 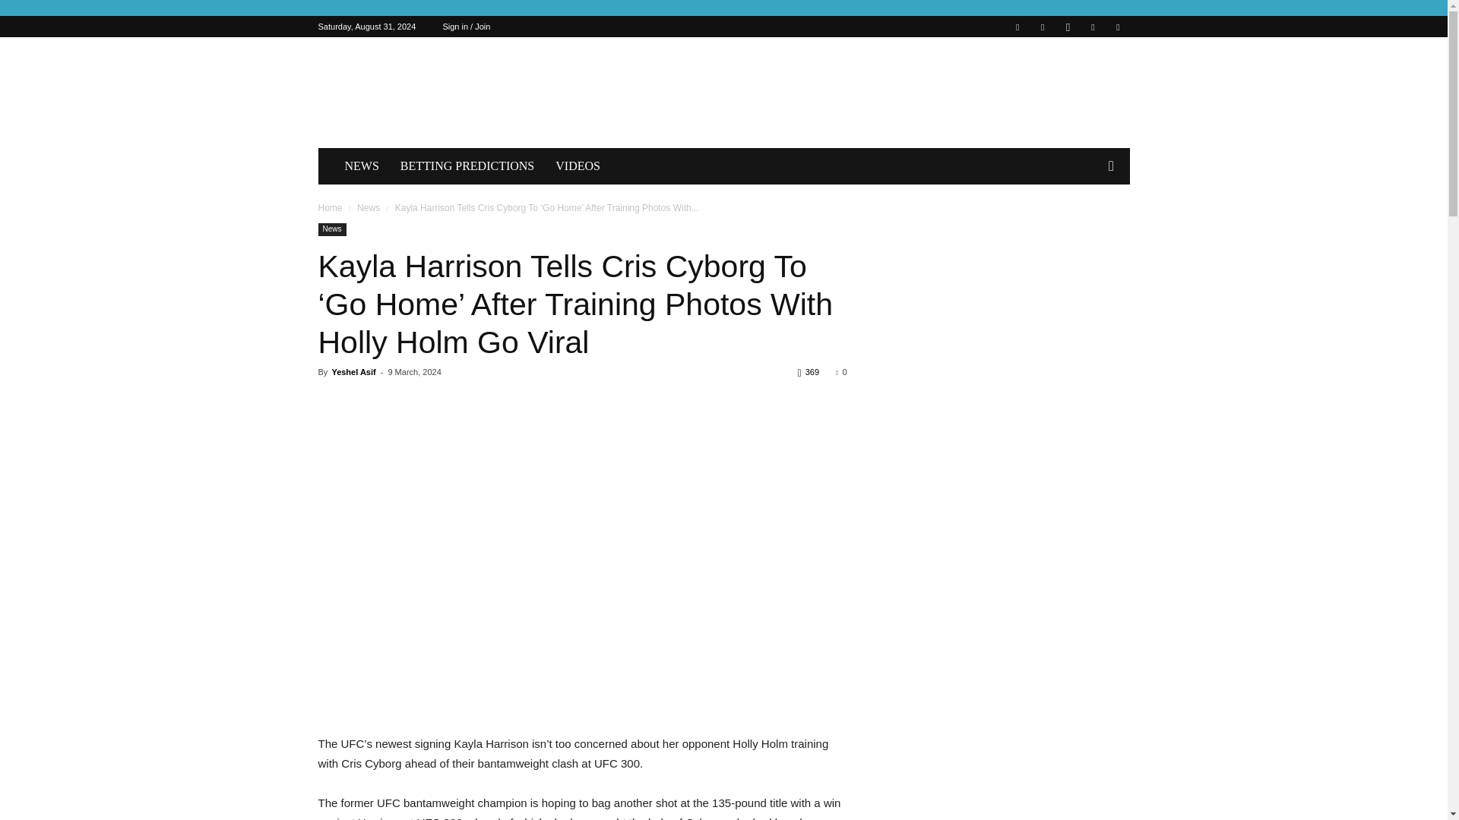 I want to click on Youtube, so click(x=1117, y=26).